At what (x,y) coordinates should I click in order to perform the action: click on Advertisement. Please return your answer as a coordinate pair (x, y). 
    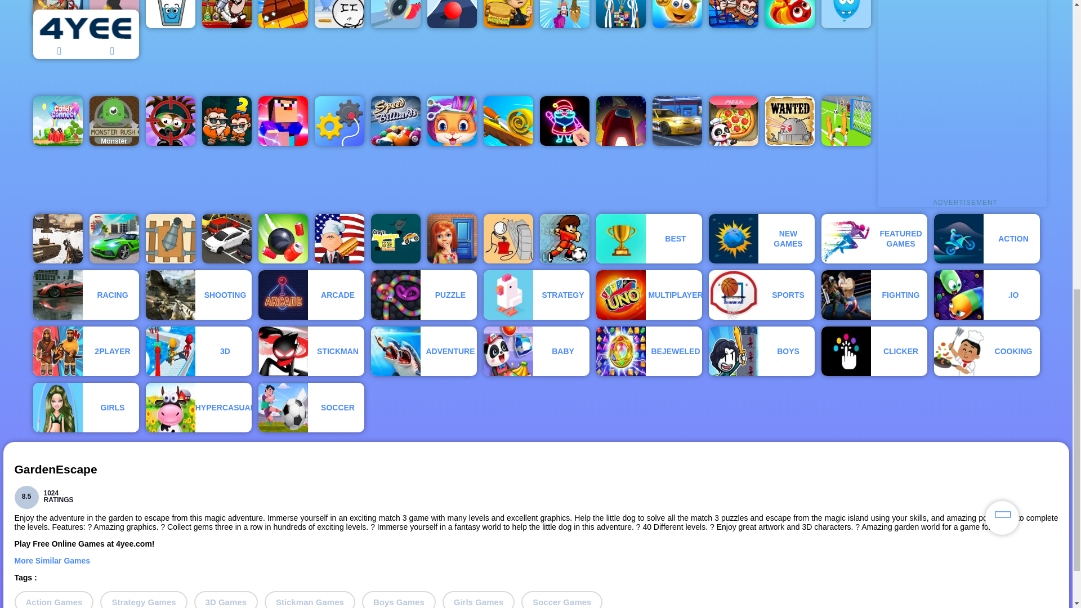
    Looking at the image, I should click on (962, 99).